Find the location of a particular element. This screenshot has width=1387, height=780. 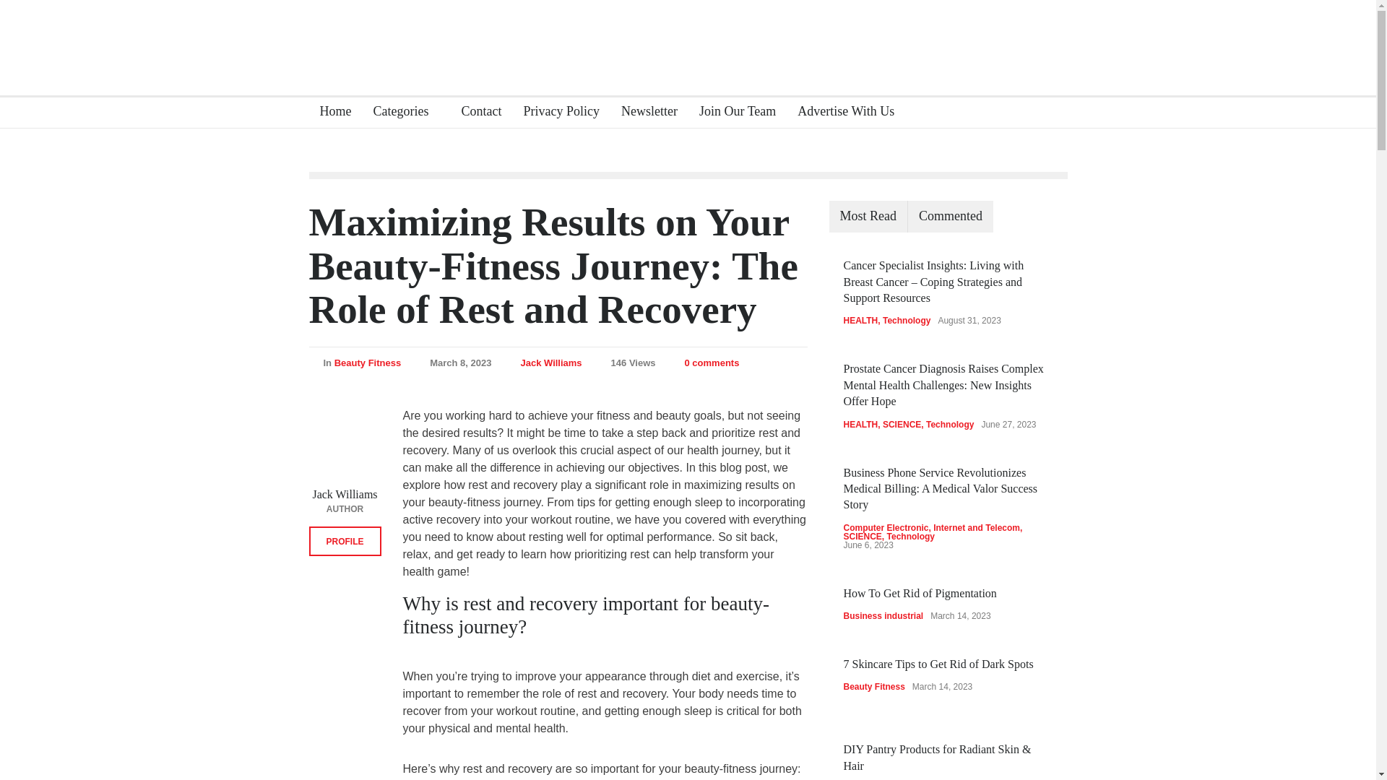

0 comments is located at coordinates (704, 363).